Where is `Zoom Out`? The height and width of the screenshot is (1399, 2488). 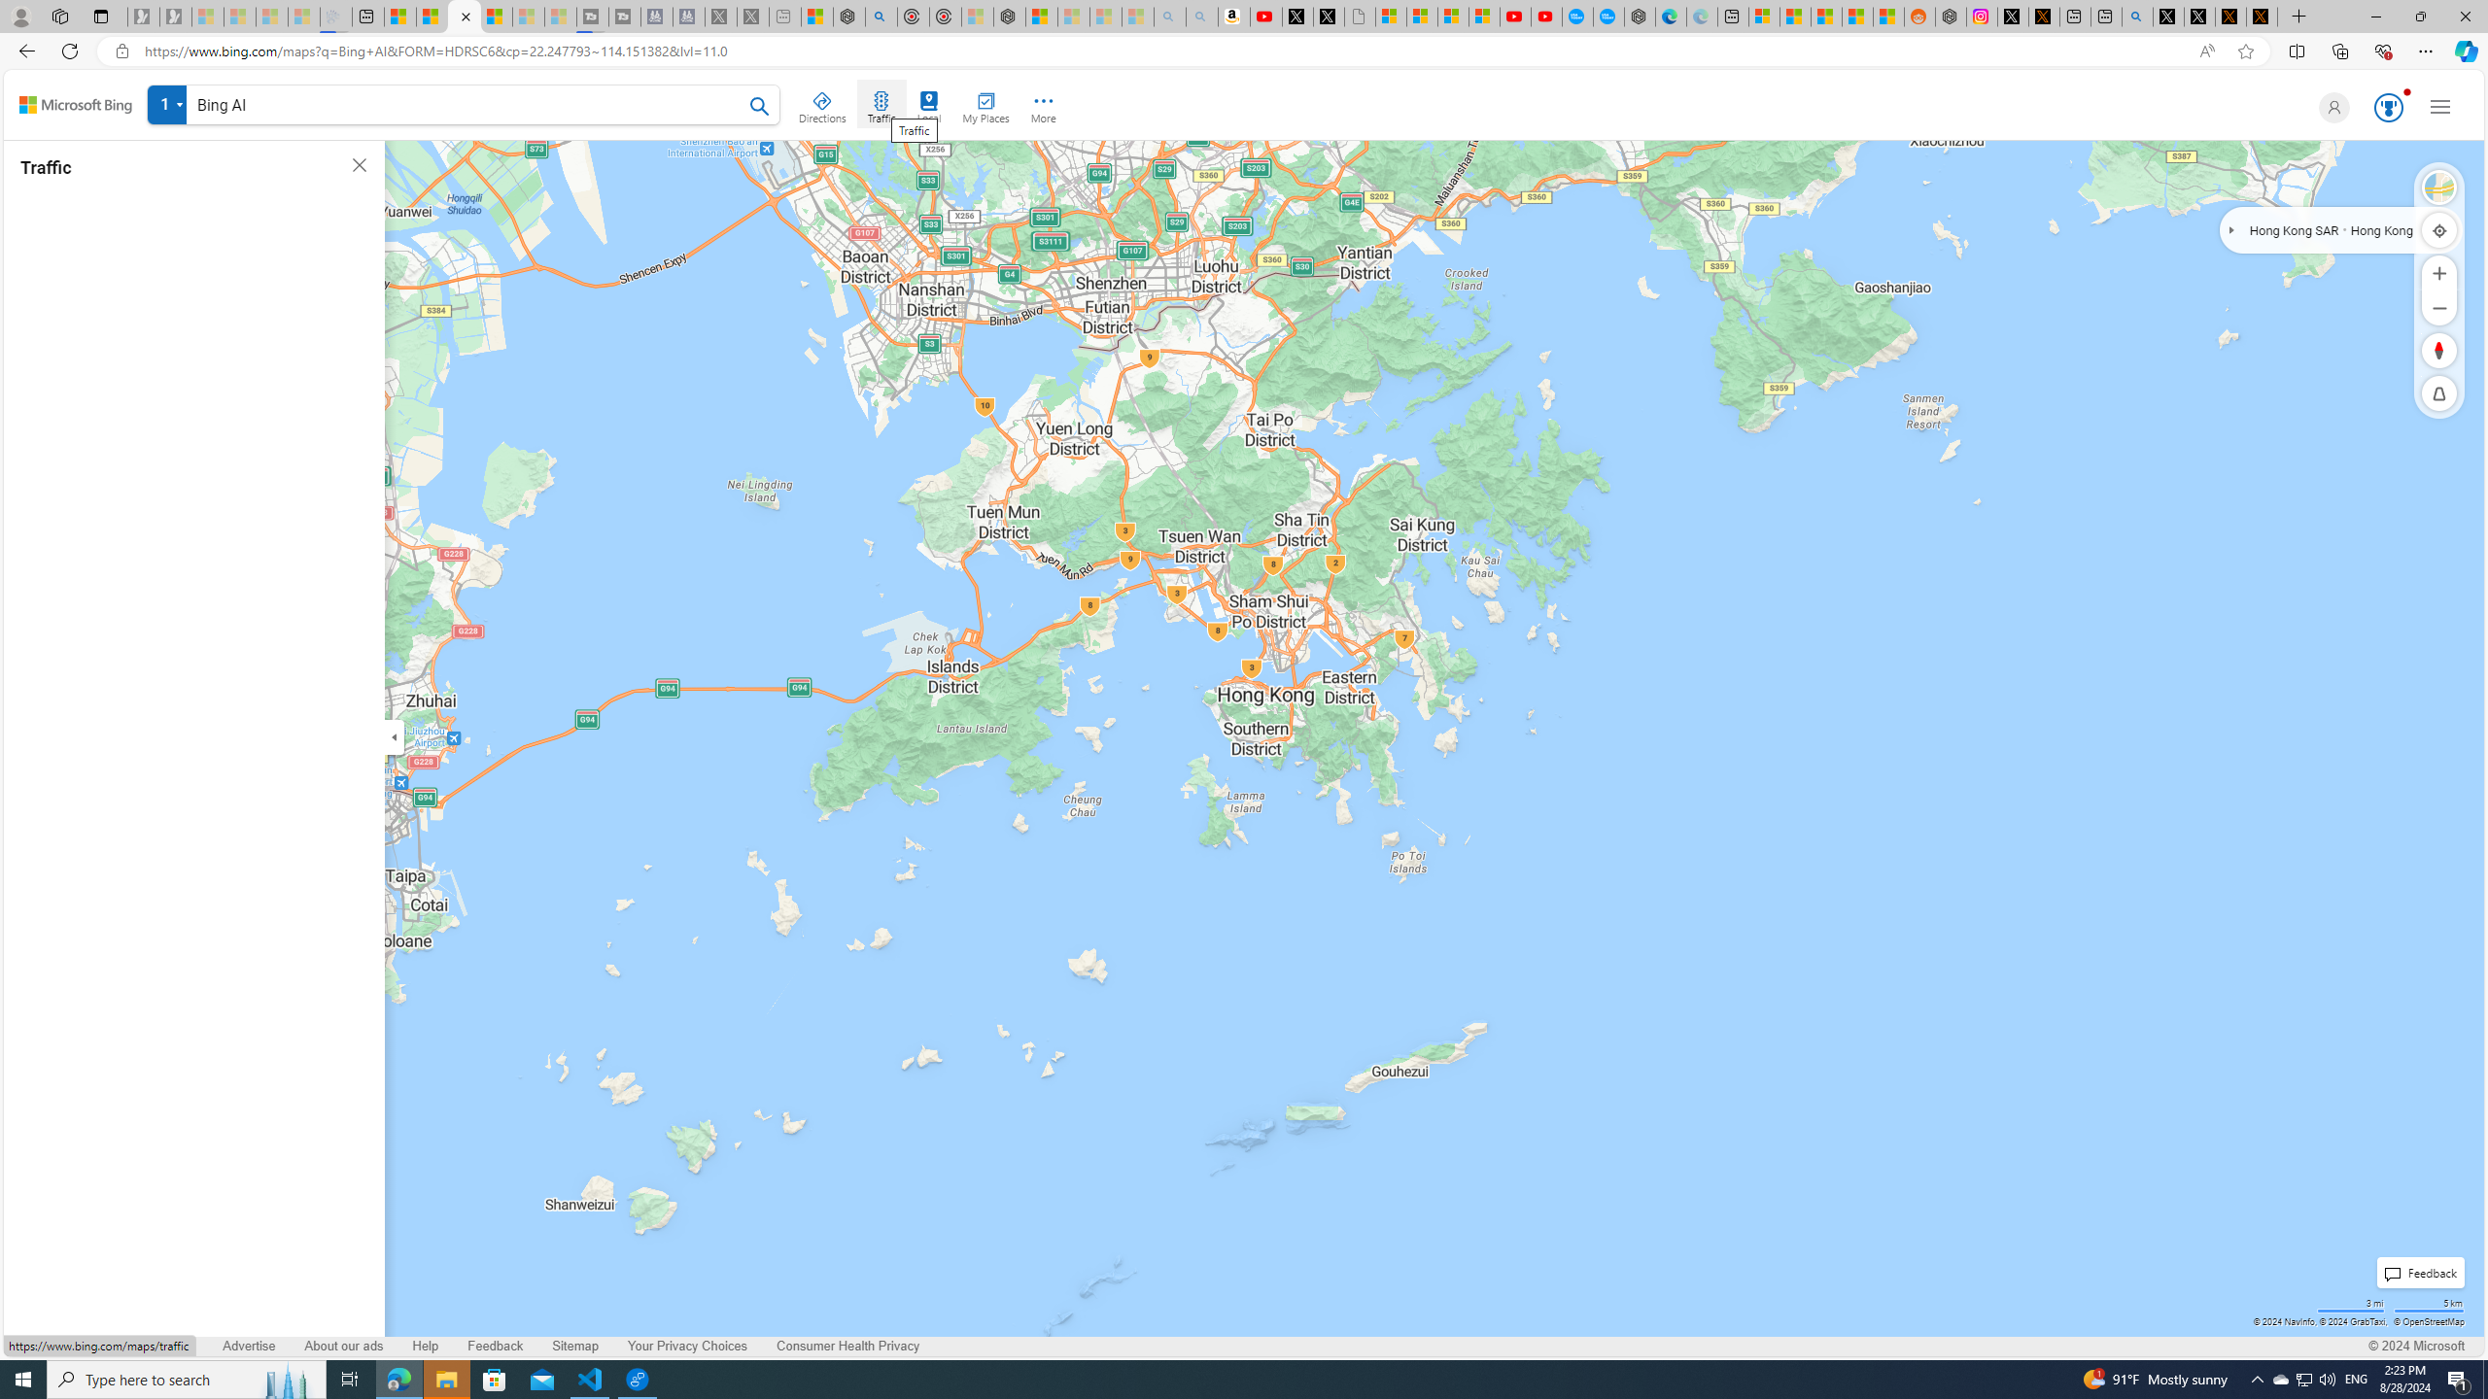
Zoom Out is located at coordinates (2439, 308).